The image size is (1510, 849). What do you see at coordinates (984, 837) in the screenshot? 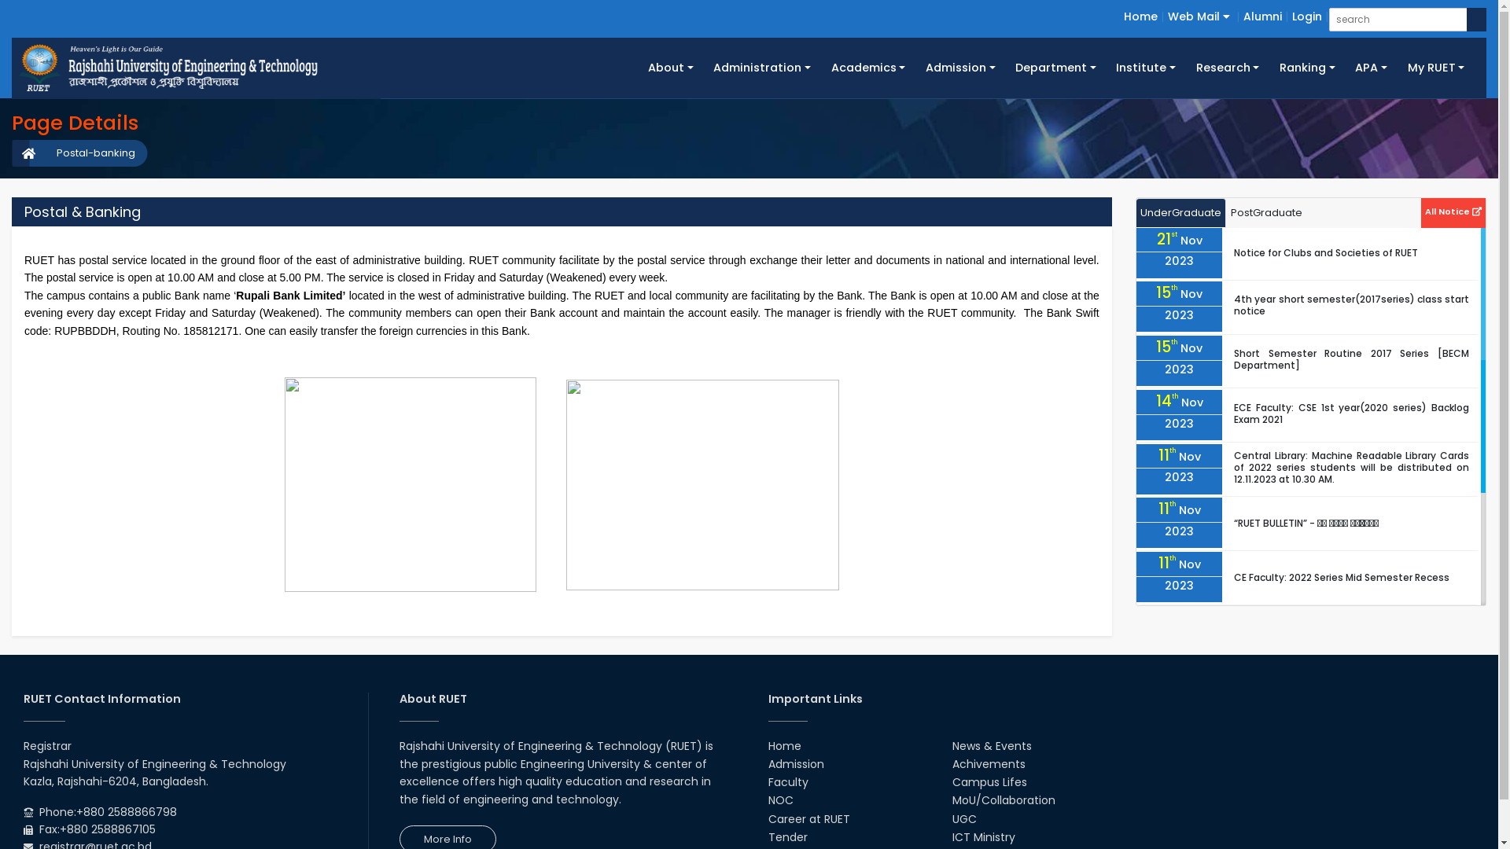
I see `ICT Ministry` at bounding box center [984, 837].